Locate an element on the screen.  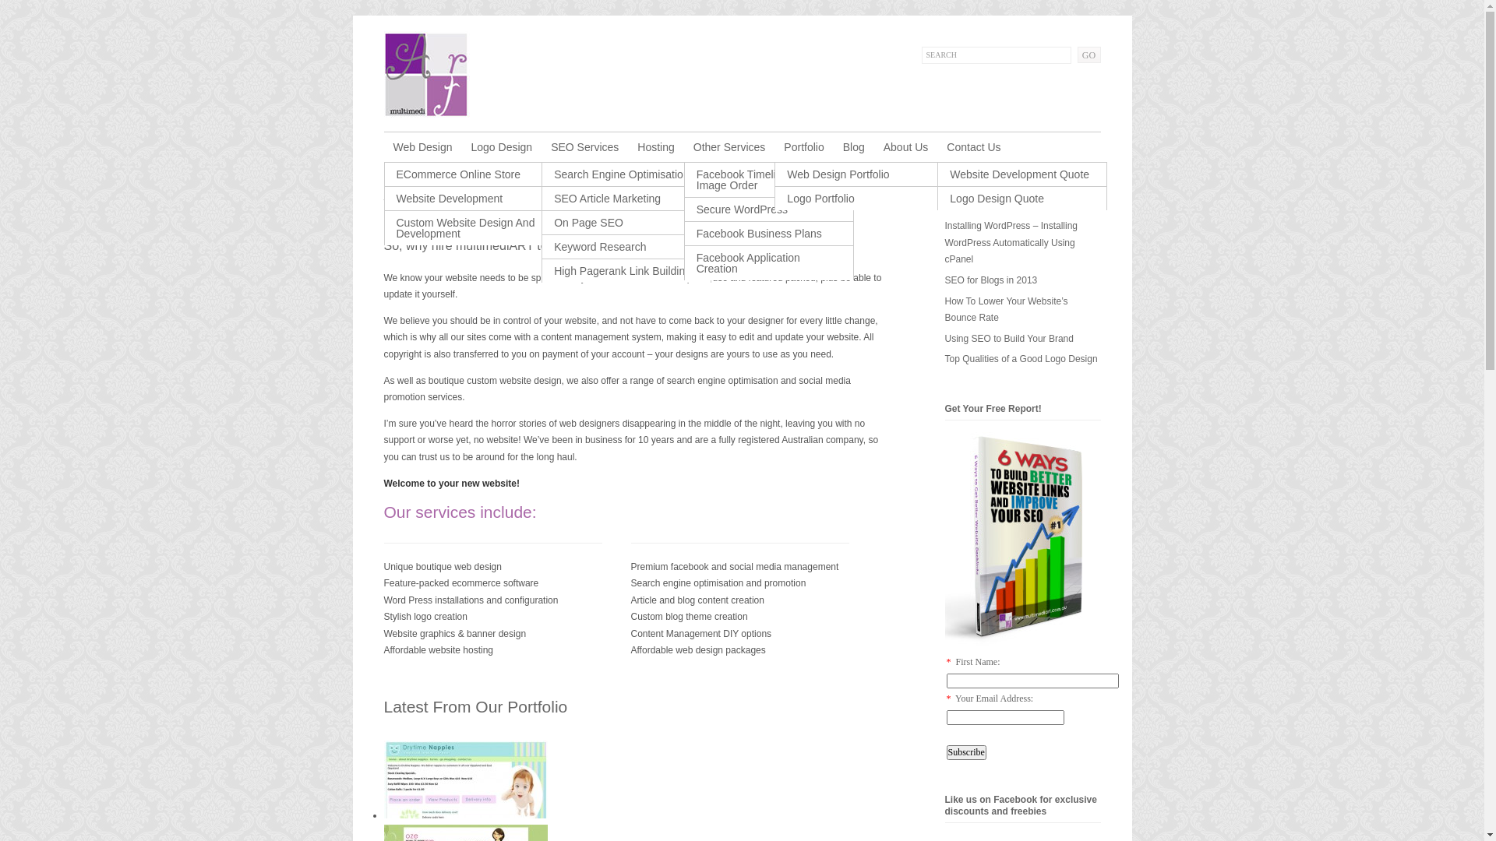
SEO for Blogs in 2013 is located at coordinates (991, 280).